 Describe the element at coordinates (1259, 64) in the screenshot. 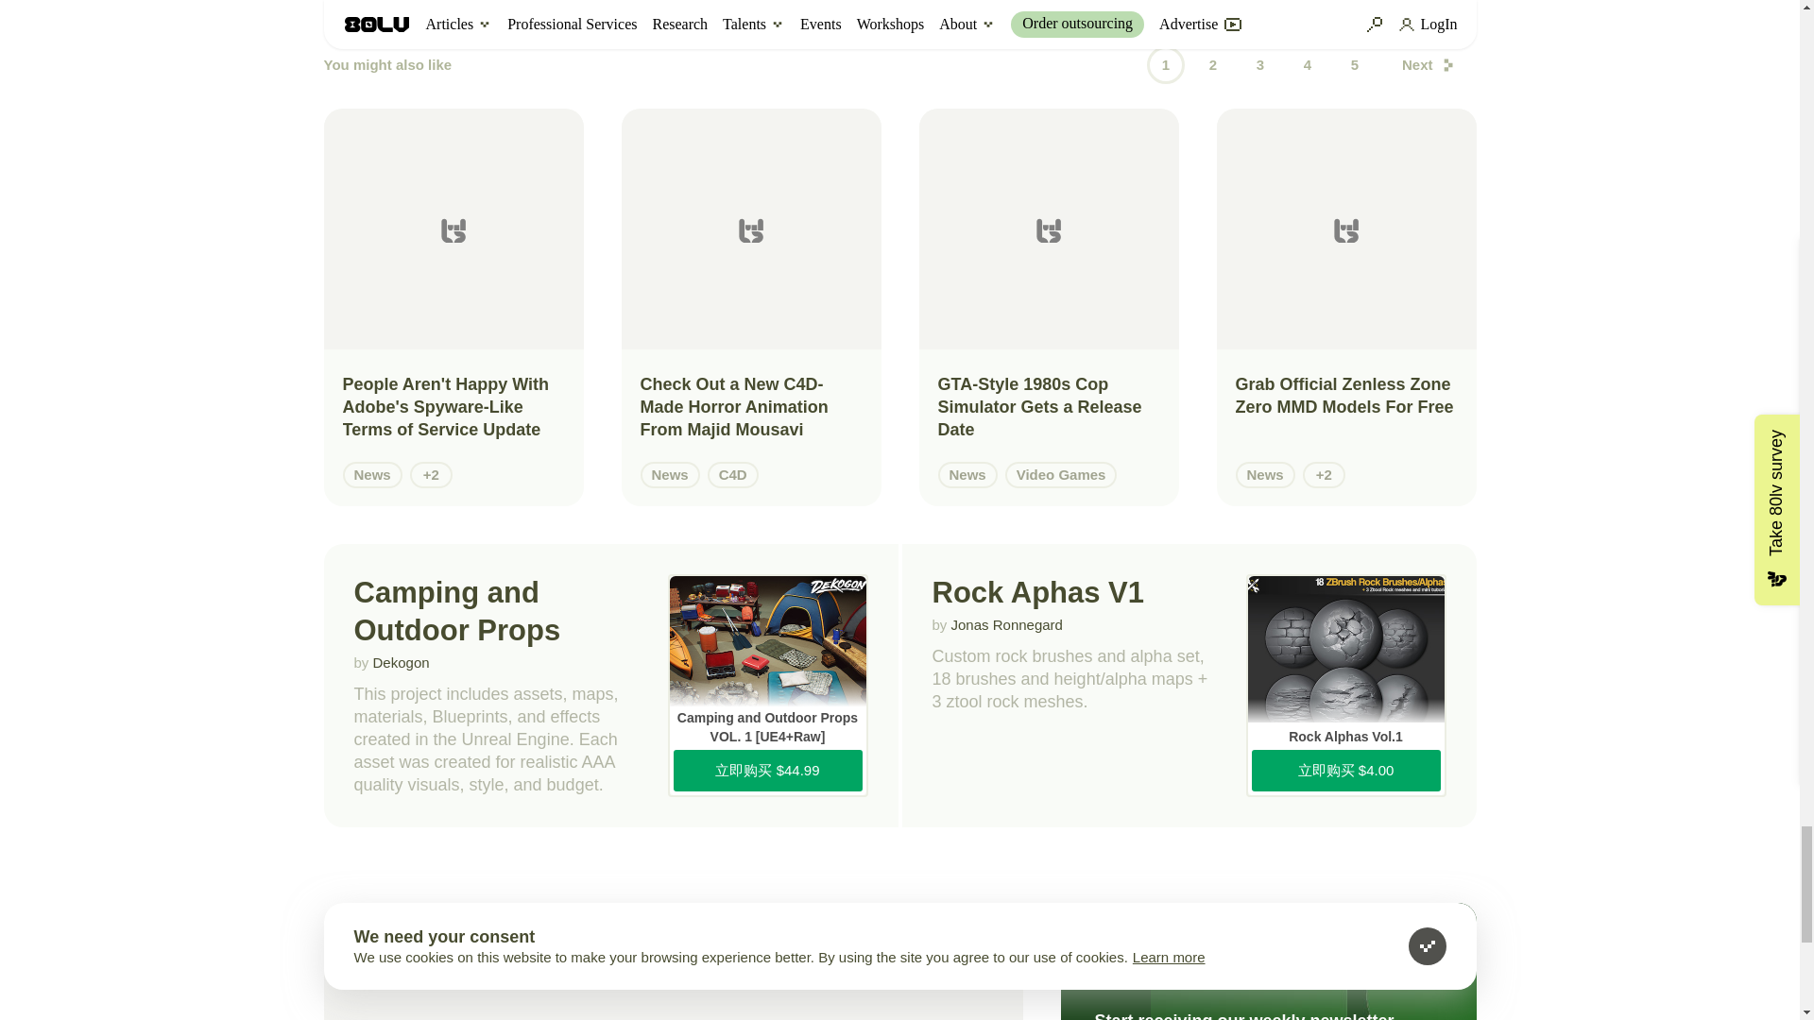

I see `3` at that location.